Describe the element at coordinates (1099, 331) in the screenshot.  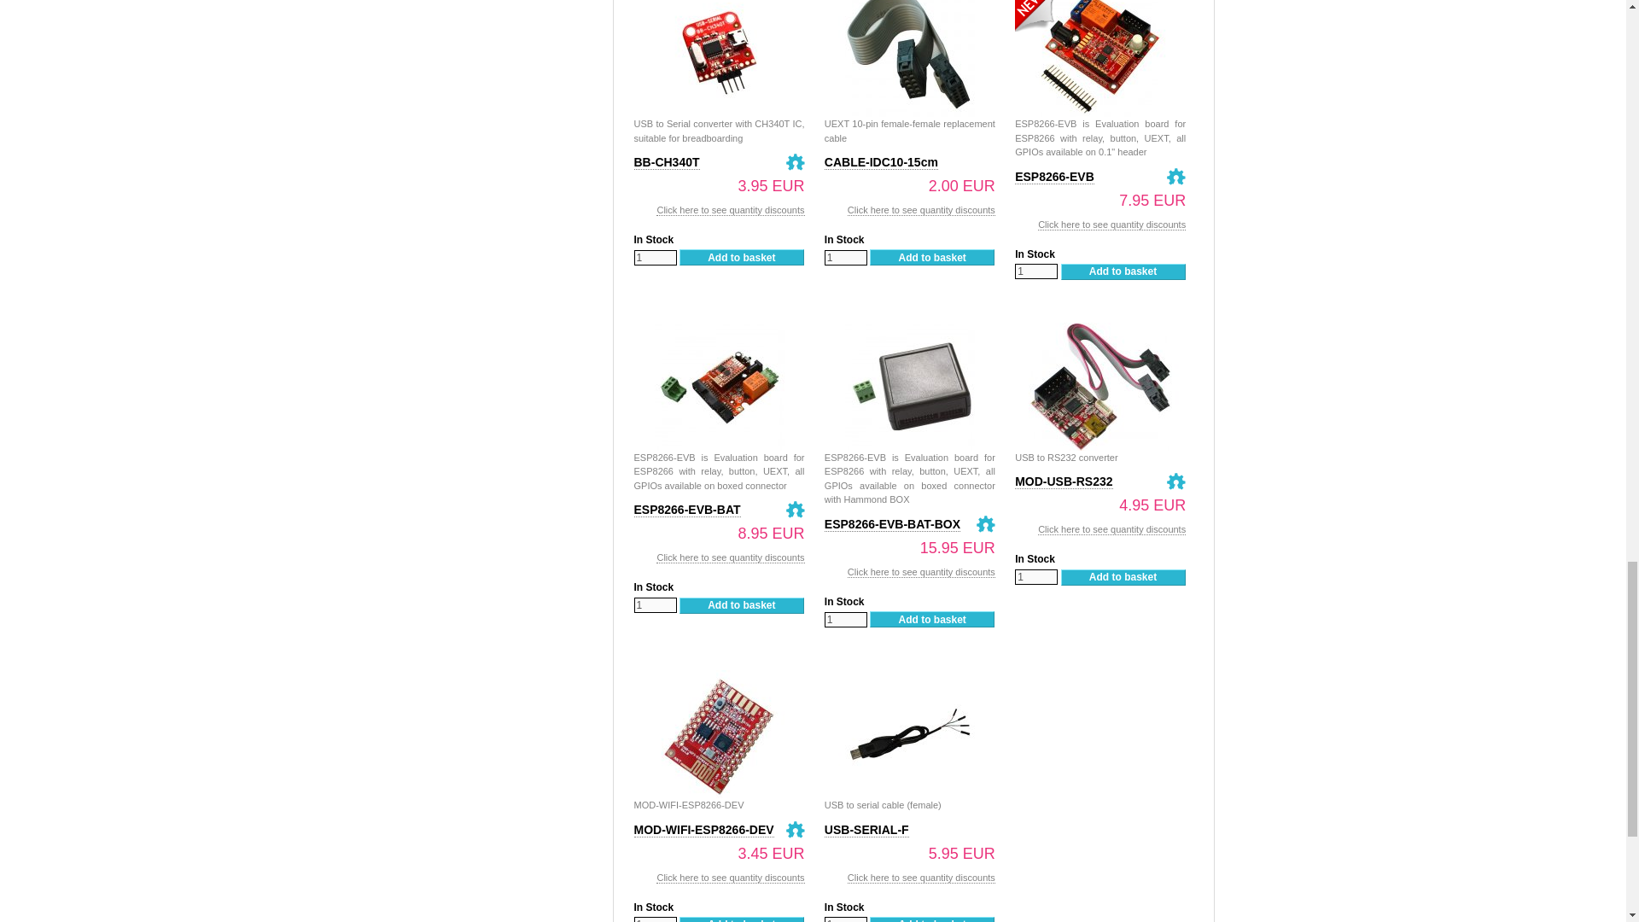
I see `USB to RS232 converter` at that location.